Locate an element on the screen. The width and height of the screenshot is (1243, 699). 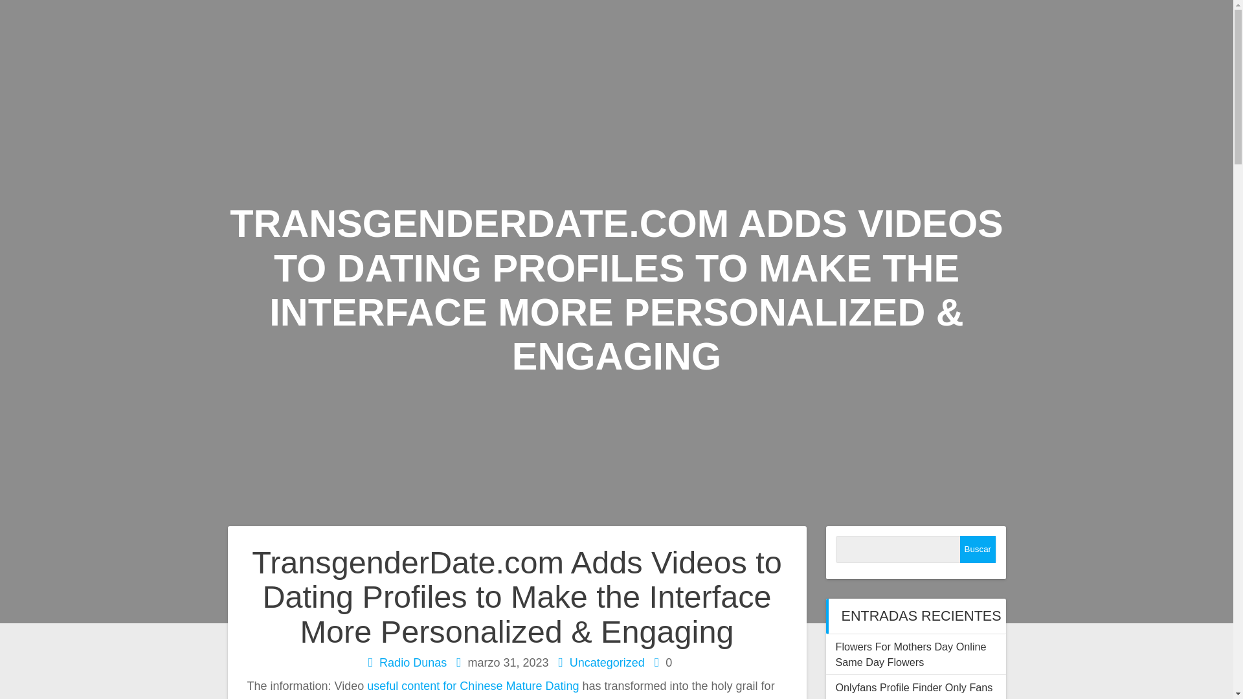
AUDIOS is located at coordinates (935, 30).